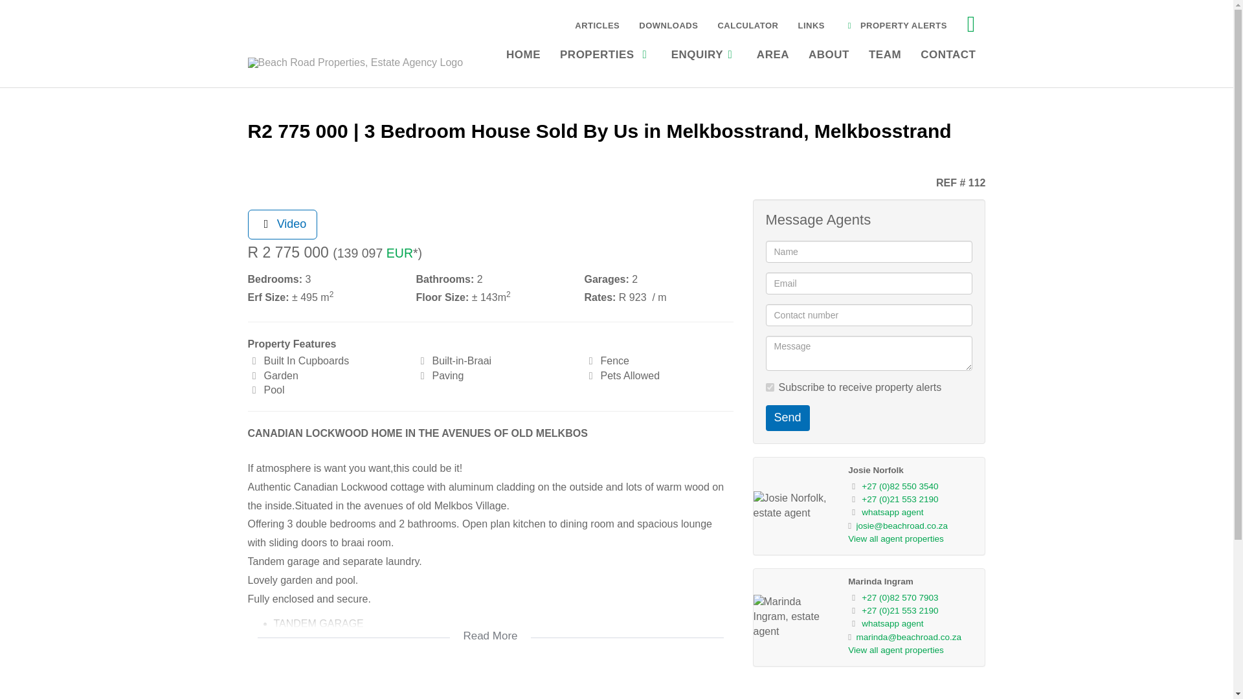  Describe the element at coordinates (490, 684) in the screenshot. I see `google map` at that location.